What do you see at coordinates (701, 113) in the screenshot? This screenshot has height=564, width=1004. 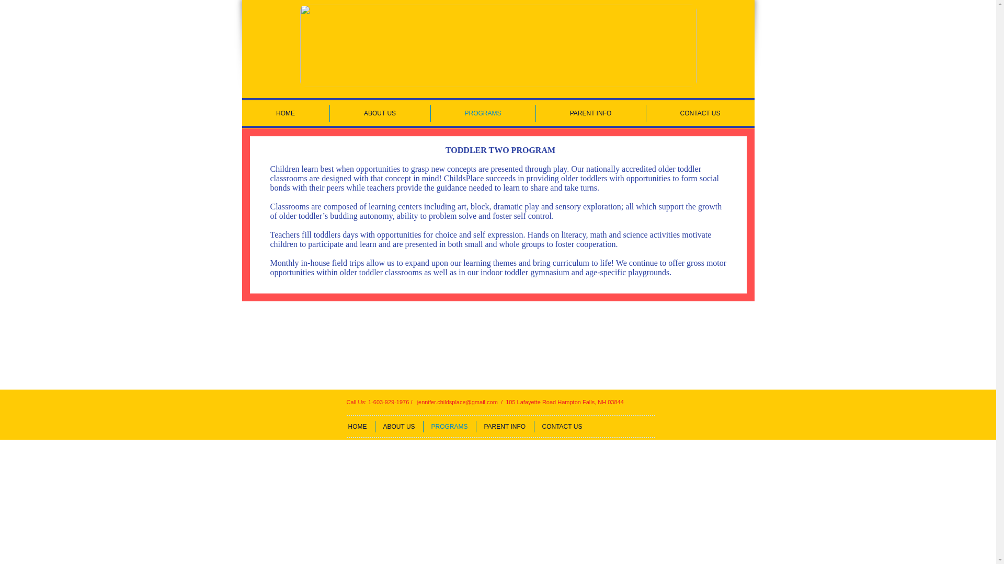 I see `CONTACT US` at bounding box center [701, 113].